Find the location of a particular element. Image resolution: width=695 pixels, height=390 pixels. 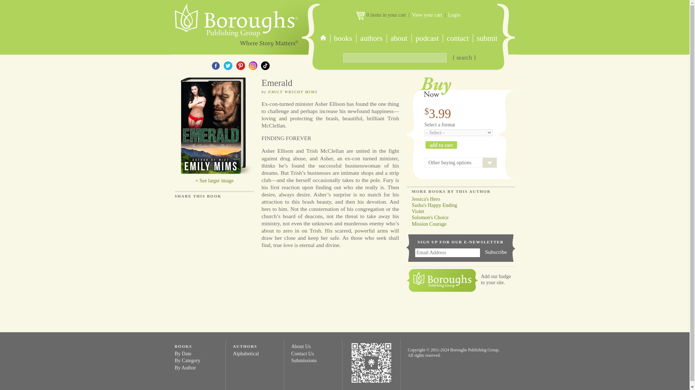

Emerald is located at coordinates (214, 184).